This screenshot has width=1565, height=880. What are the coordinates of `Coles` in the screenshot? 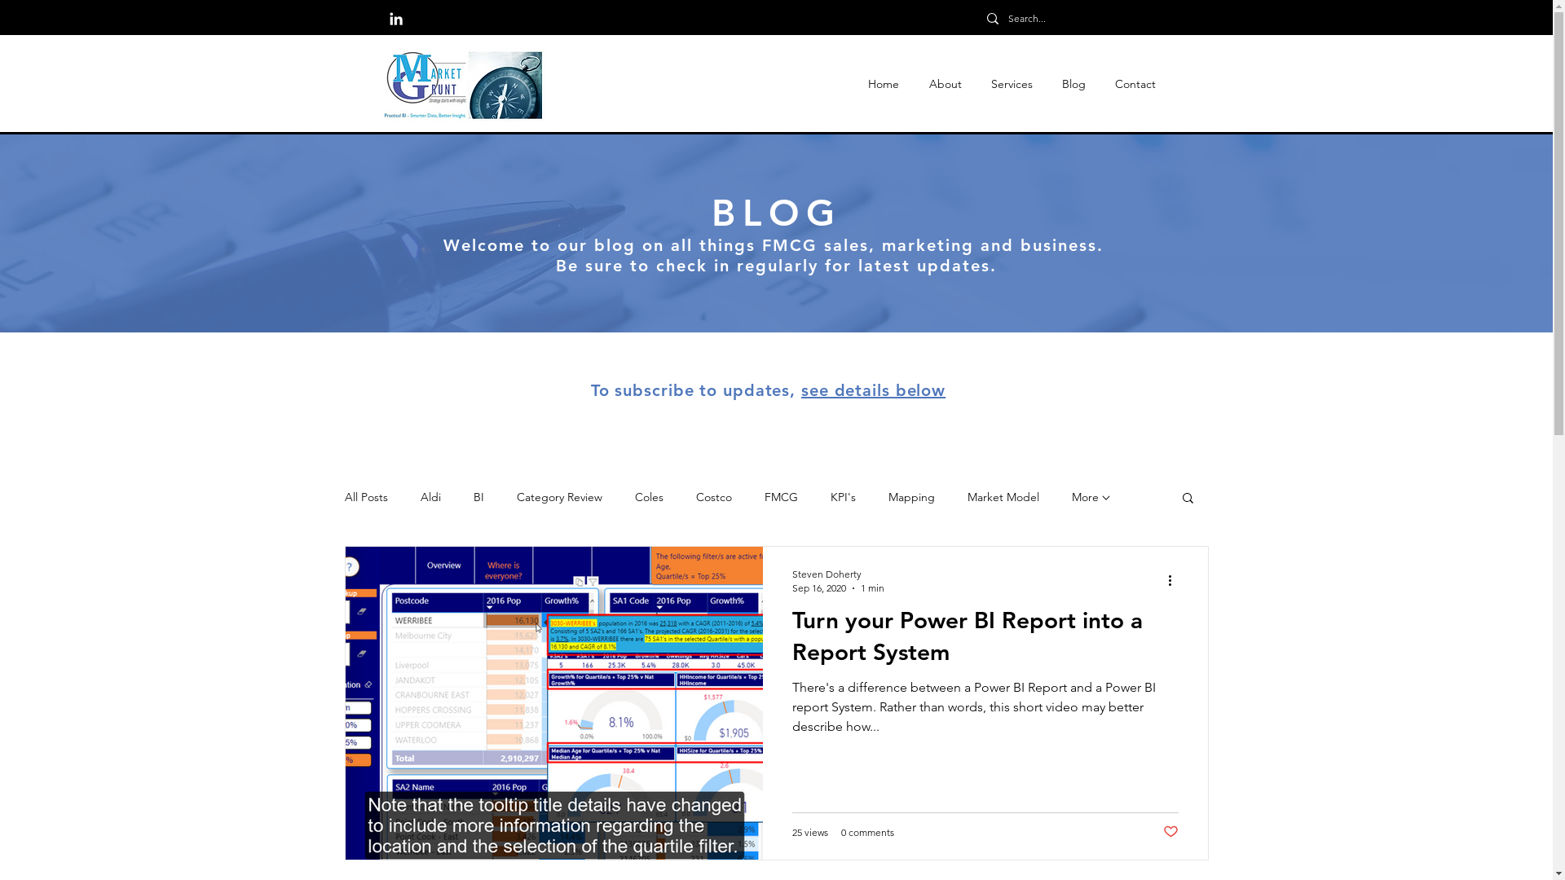 It's located at (649, 497).